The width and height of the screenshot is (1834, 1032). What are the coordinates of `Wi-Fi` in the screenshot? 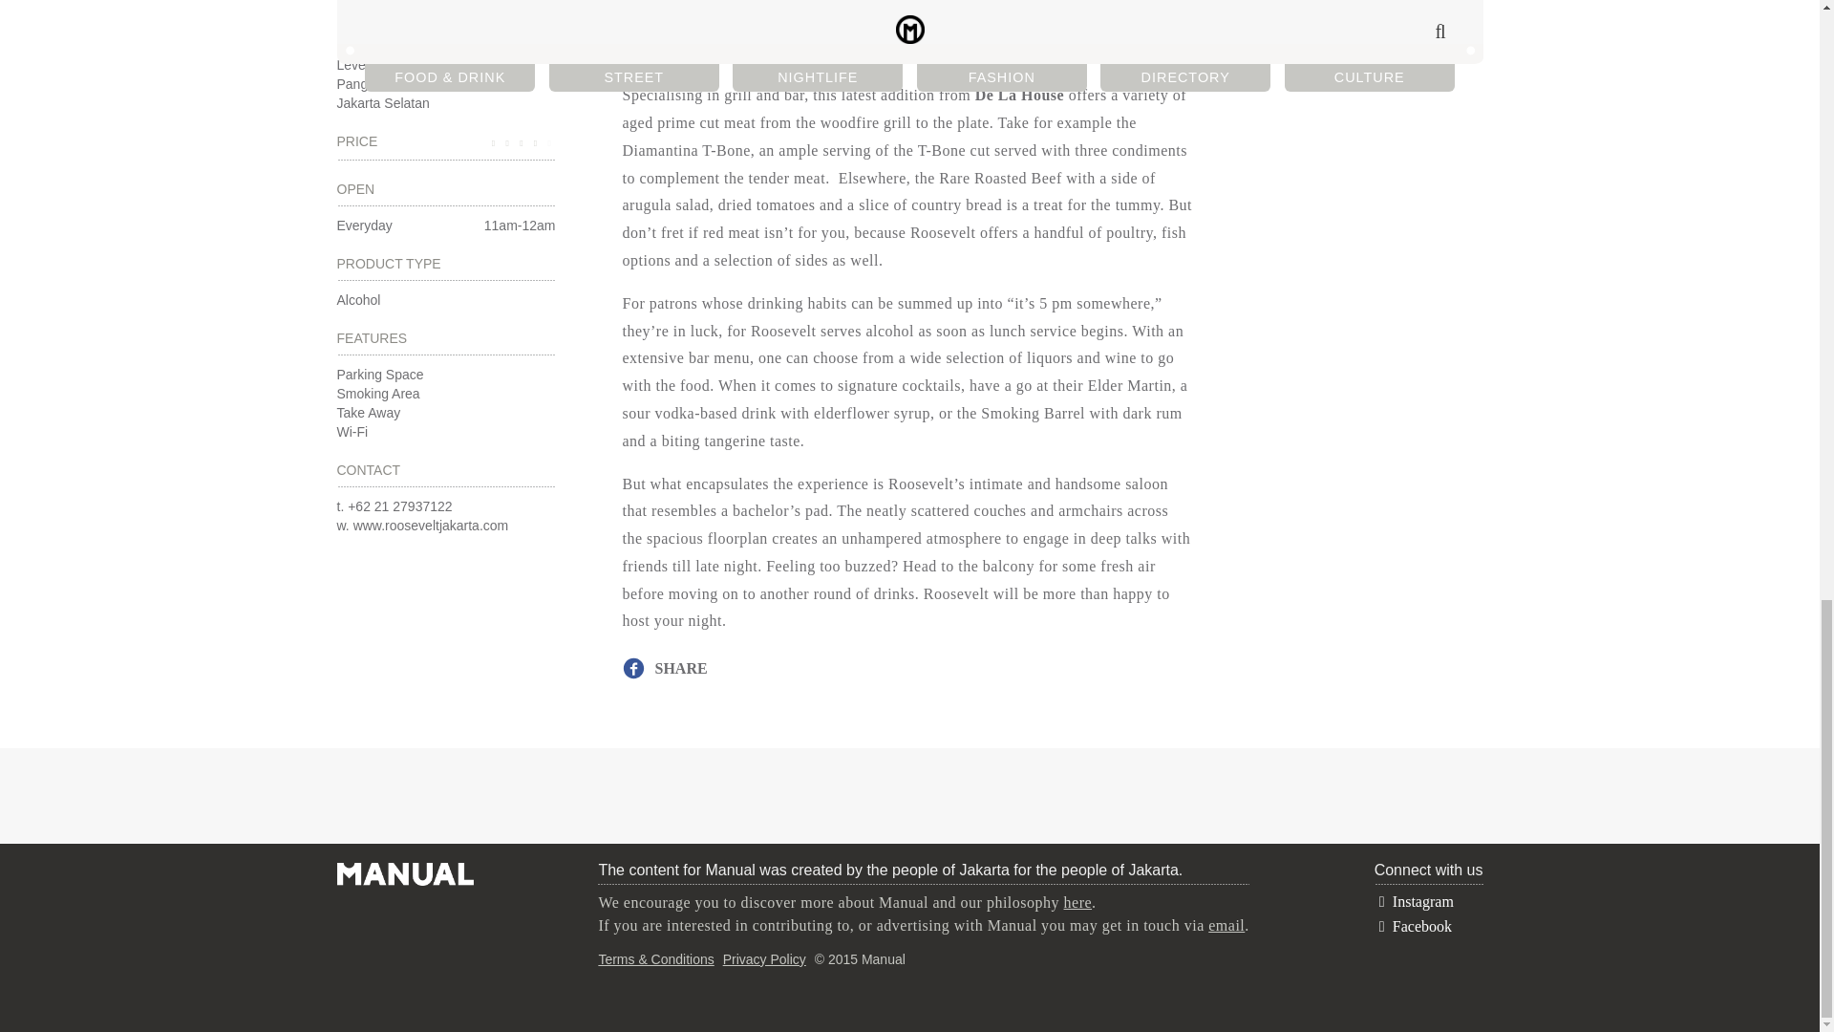 It's located at (352, 432).